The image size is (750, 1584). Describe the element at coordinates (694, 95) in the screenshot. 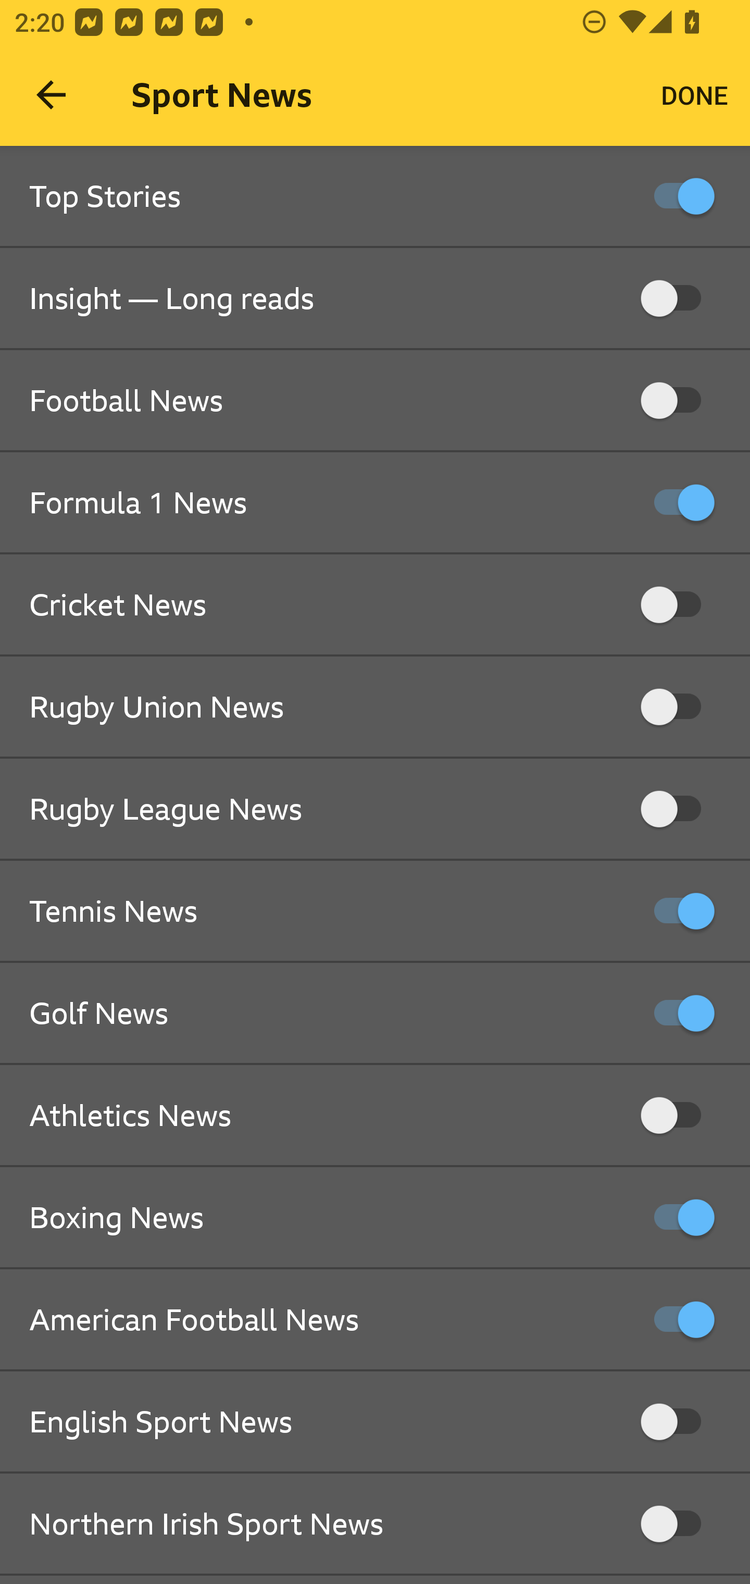

I see `DONE` at that location.